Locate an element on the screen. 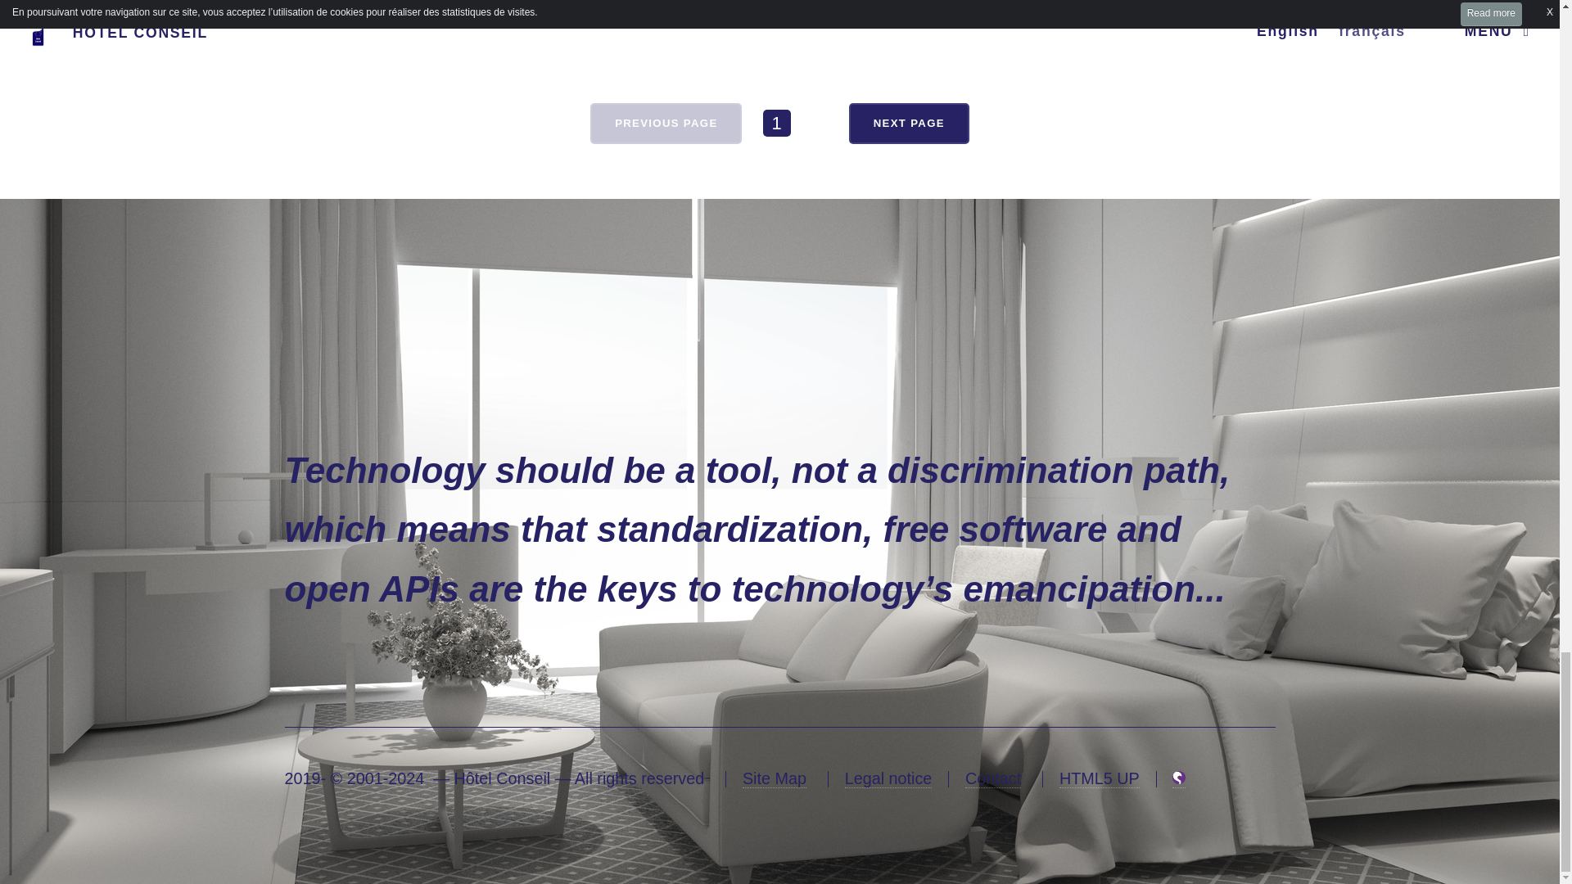 Image resolution: width=1572 pixels, height=884 pixels. Design by HTML5 UP is located at coordinates (1100, 778).